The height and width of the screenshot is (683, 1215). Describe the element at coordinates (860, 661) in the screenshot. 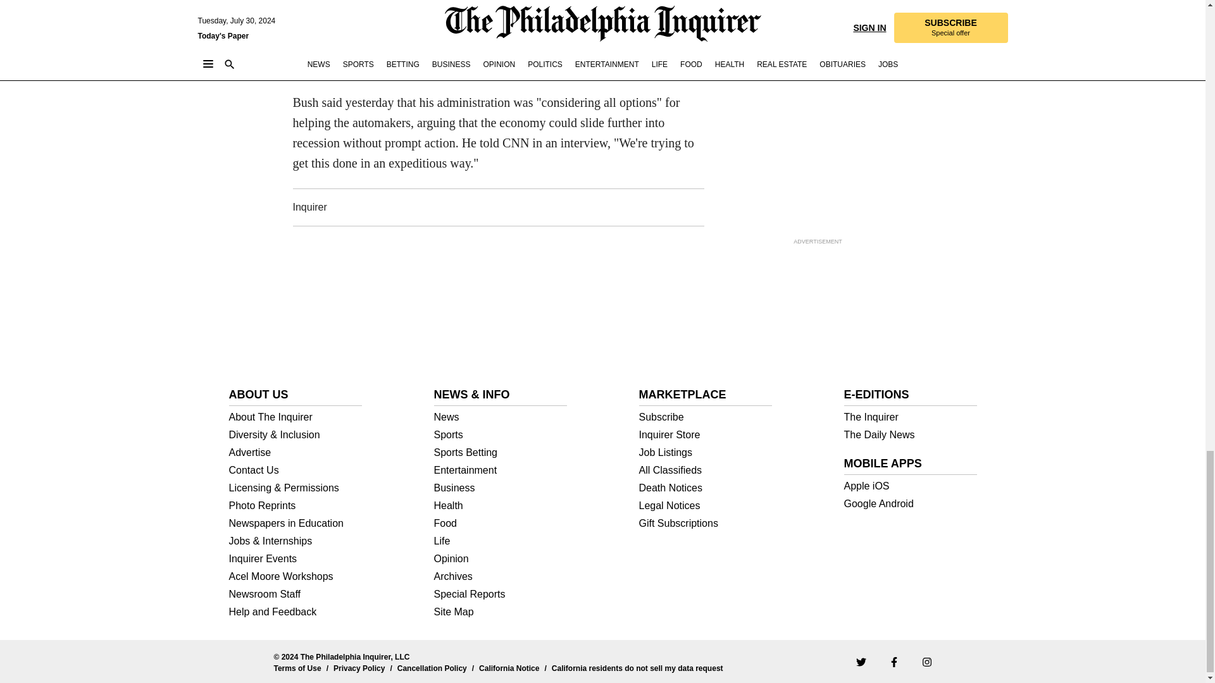

I see `Twitter` at that location.